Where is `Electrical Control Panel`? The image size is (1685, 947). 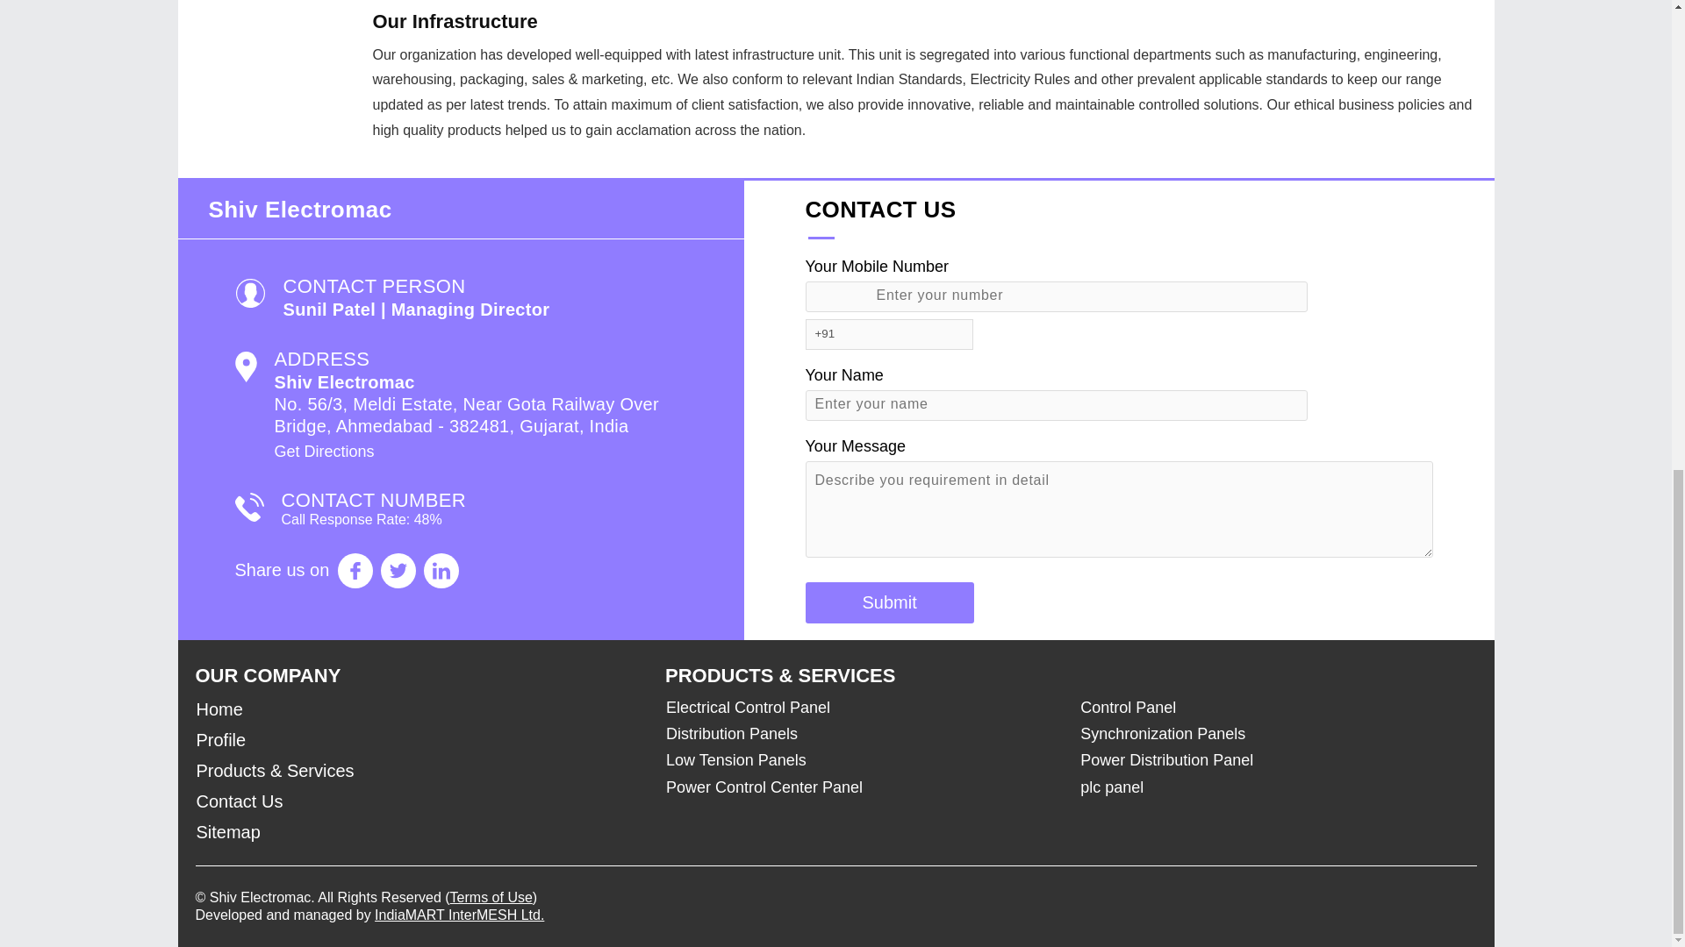 Electrical Control Panel is located at coordinates (855, 707).